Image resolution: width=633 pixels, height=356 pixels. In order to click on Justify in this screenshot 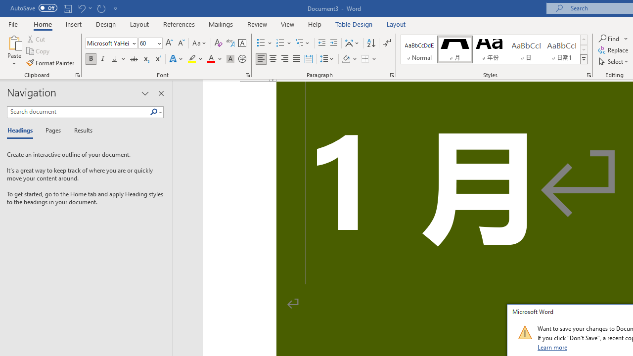, I will do `click(296, 59)`.